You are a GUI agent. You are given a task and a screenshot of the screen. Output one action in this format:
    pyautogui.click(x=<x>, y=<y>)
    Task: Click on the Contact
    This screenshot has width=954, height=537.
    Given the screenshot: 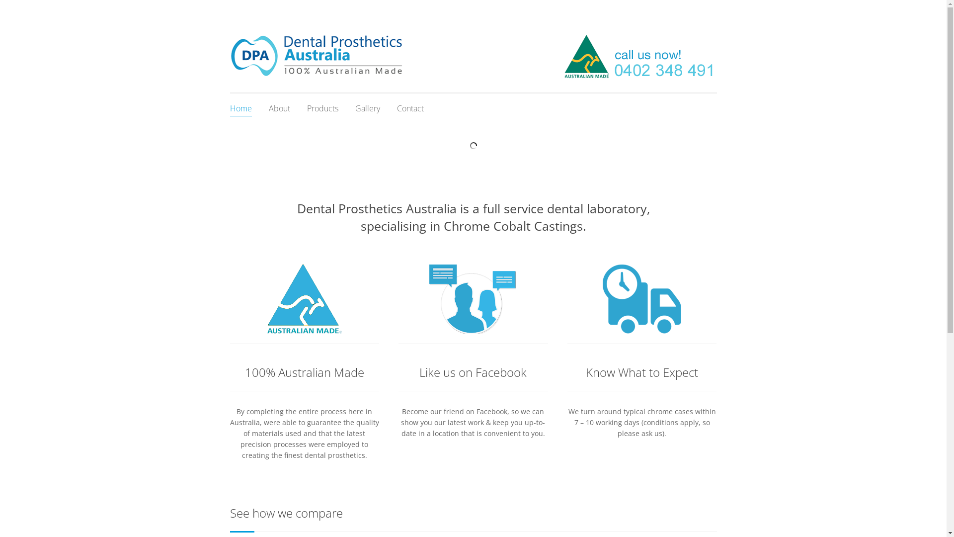 What is the action you would take?
    pyautogui.click(x=410, y=108)
    